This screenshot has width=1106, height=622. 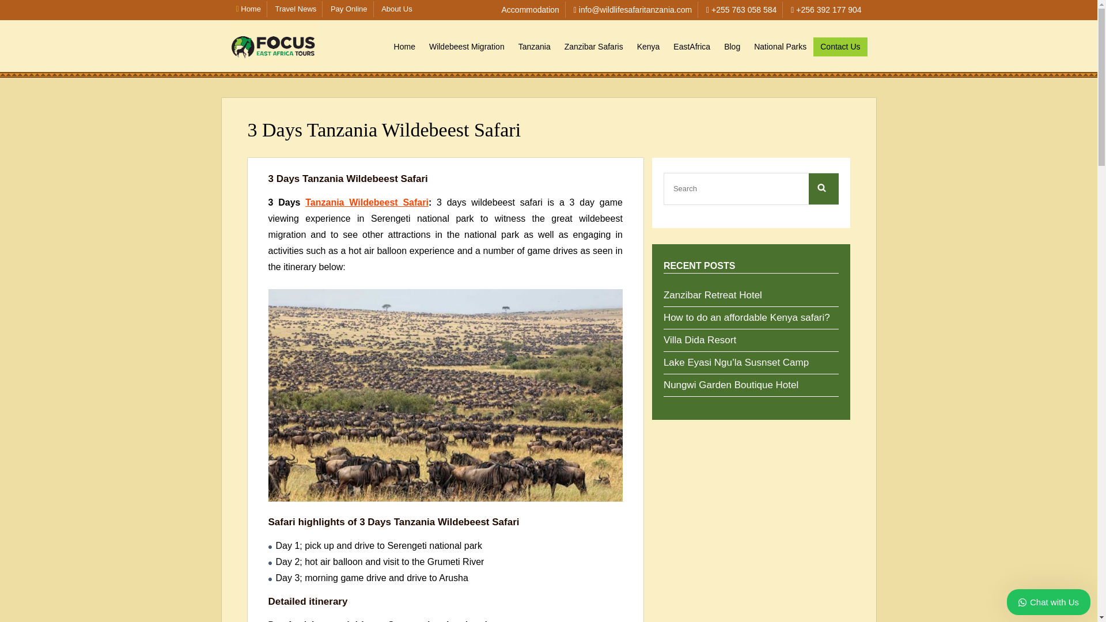 What do you see at coordinates (823, 189) in the screenshot?
I see `Search` at bounding box center [823, 189].